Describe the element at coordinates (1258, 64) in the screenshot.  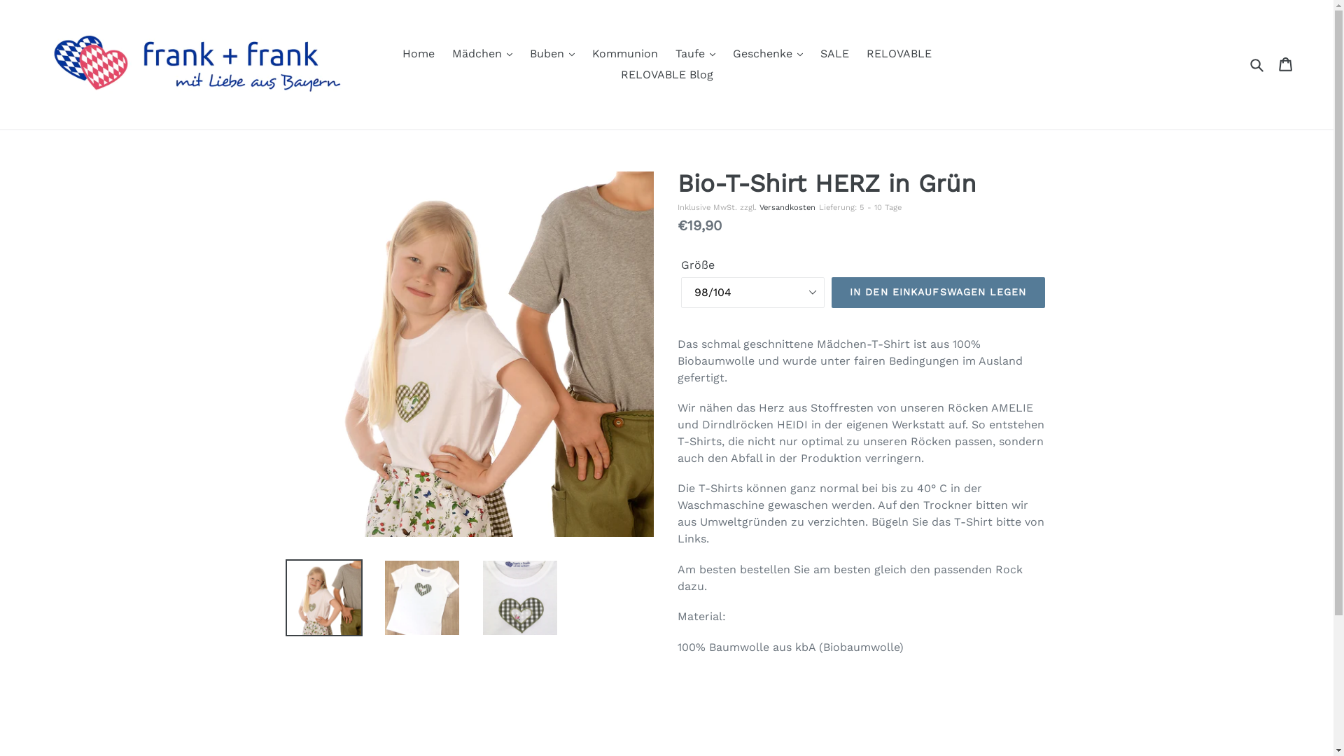
I see `Suchen` at that location.